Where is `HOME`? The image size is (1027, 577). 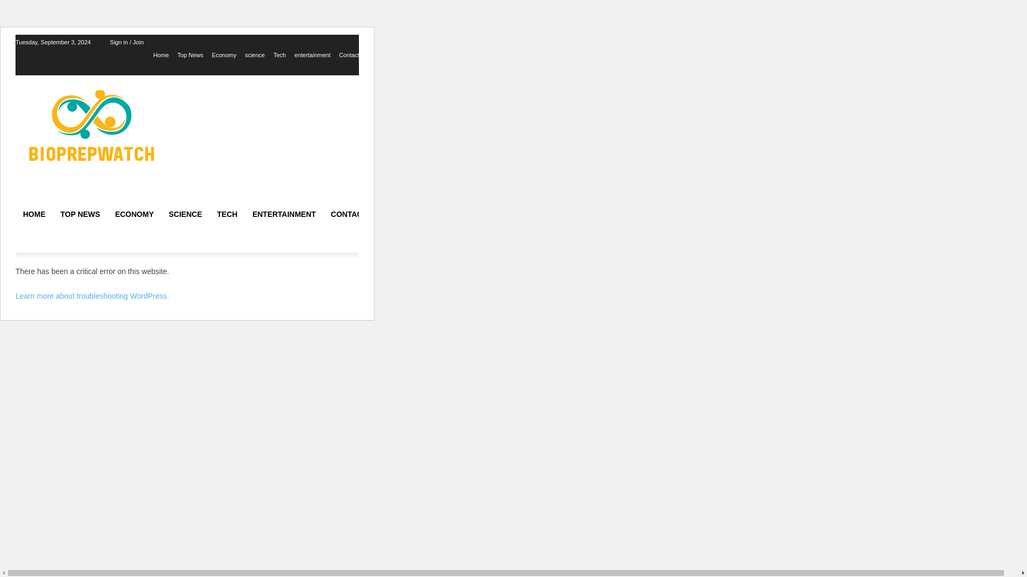 HOME is located at coordinates (34, 214).